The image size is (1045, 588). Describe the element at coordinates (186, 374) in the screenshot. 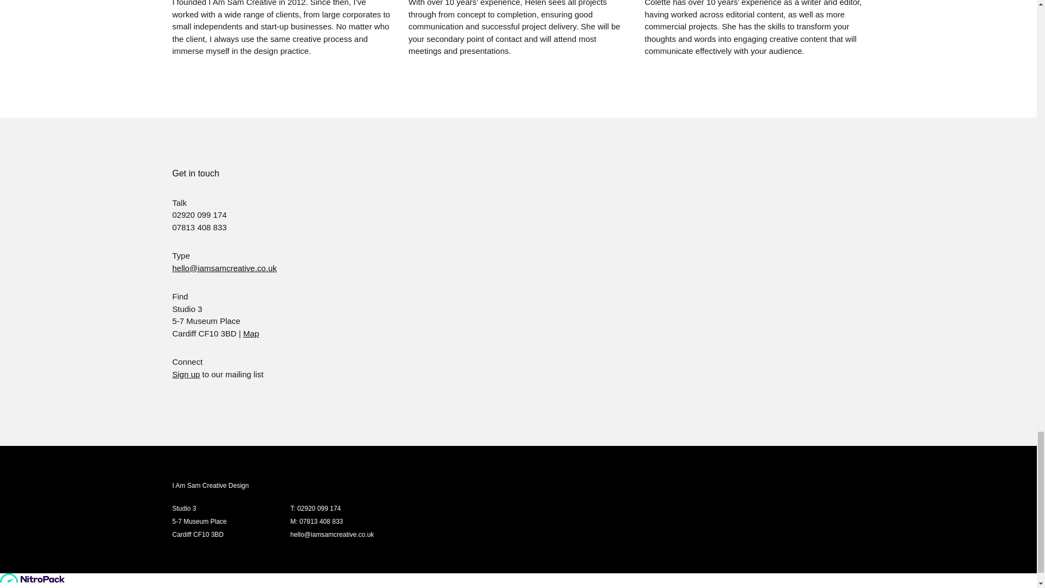

I see `Sign up` at that location.